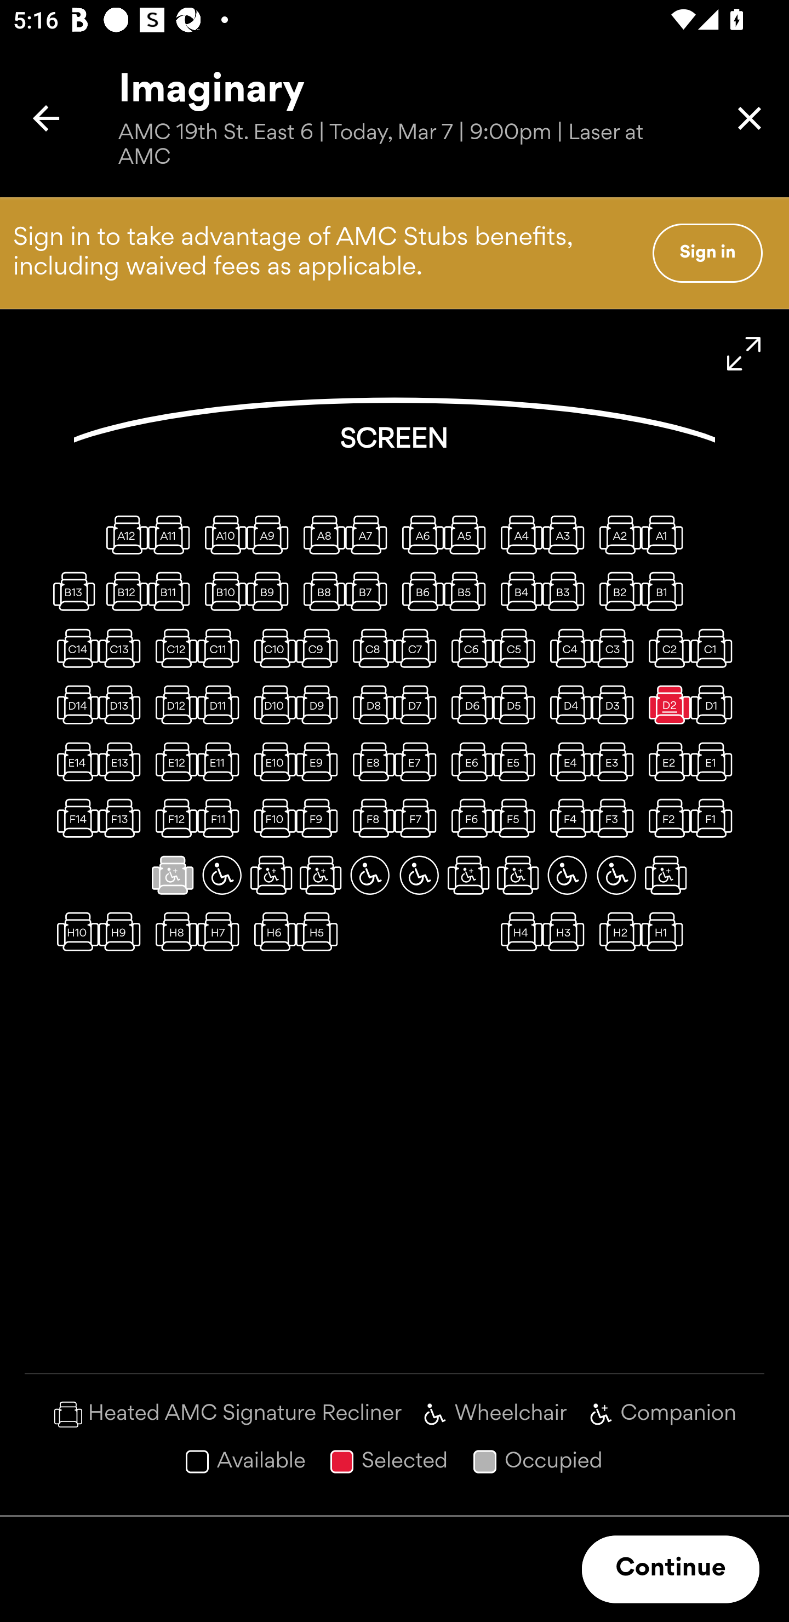 The width and height of the screenshot is (789, 1622). Describe the element at coordinates (616, 875) in the screenshot. I see `G2, Wheelchair space, available` at that location.